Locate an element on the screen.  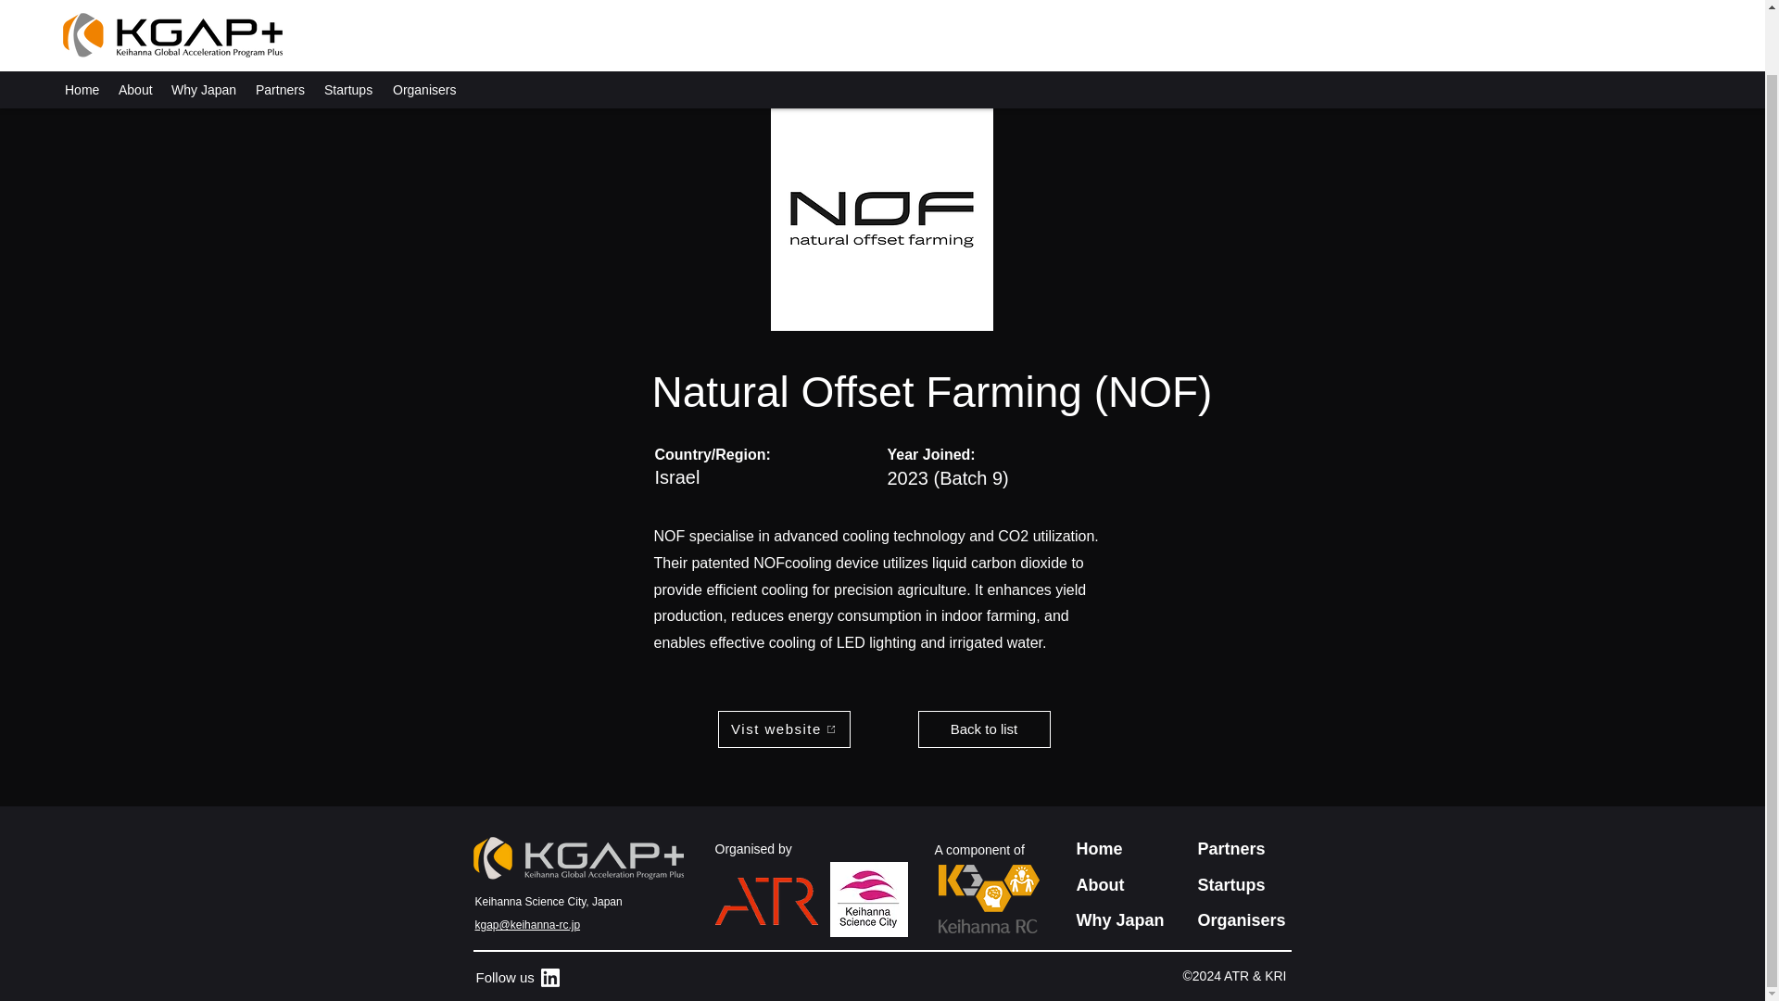
About is located at coordinates (1100, 885).